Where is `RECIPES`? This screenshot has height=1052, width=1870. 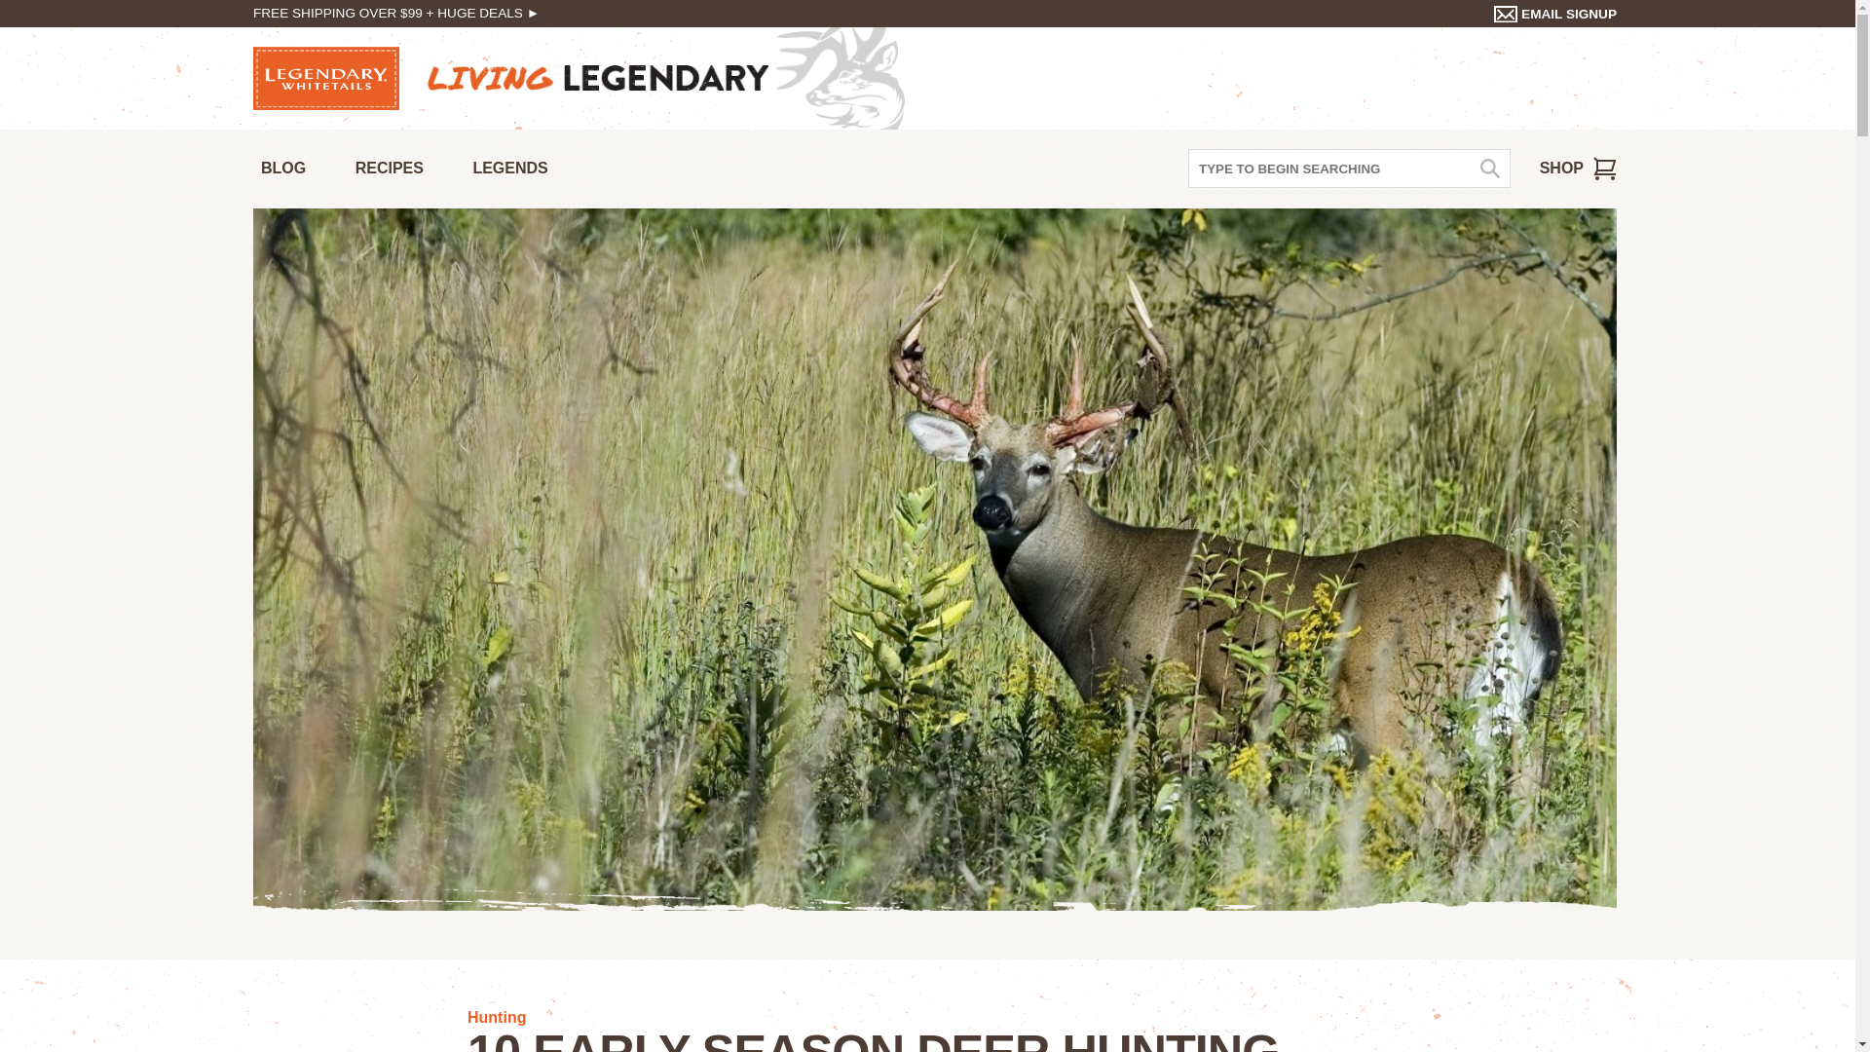
RECIPES is located at coordinates (390, 169).